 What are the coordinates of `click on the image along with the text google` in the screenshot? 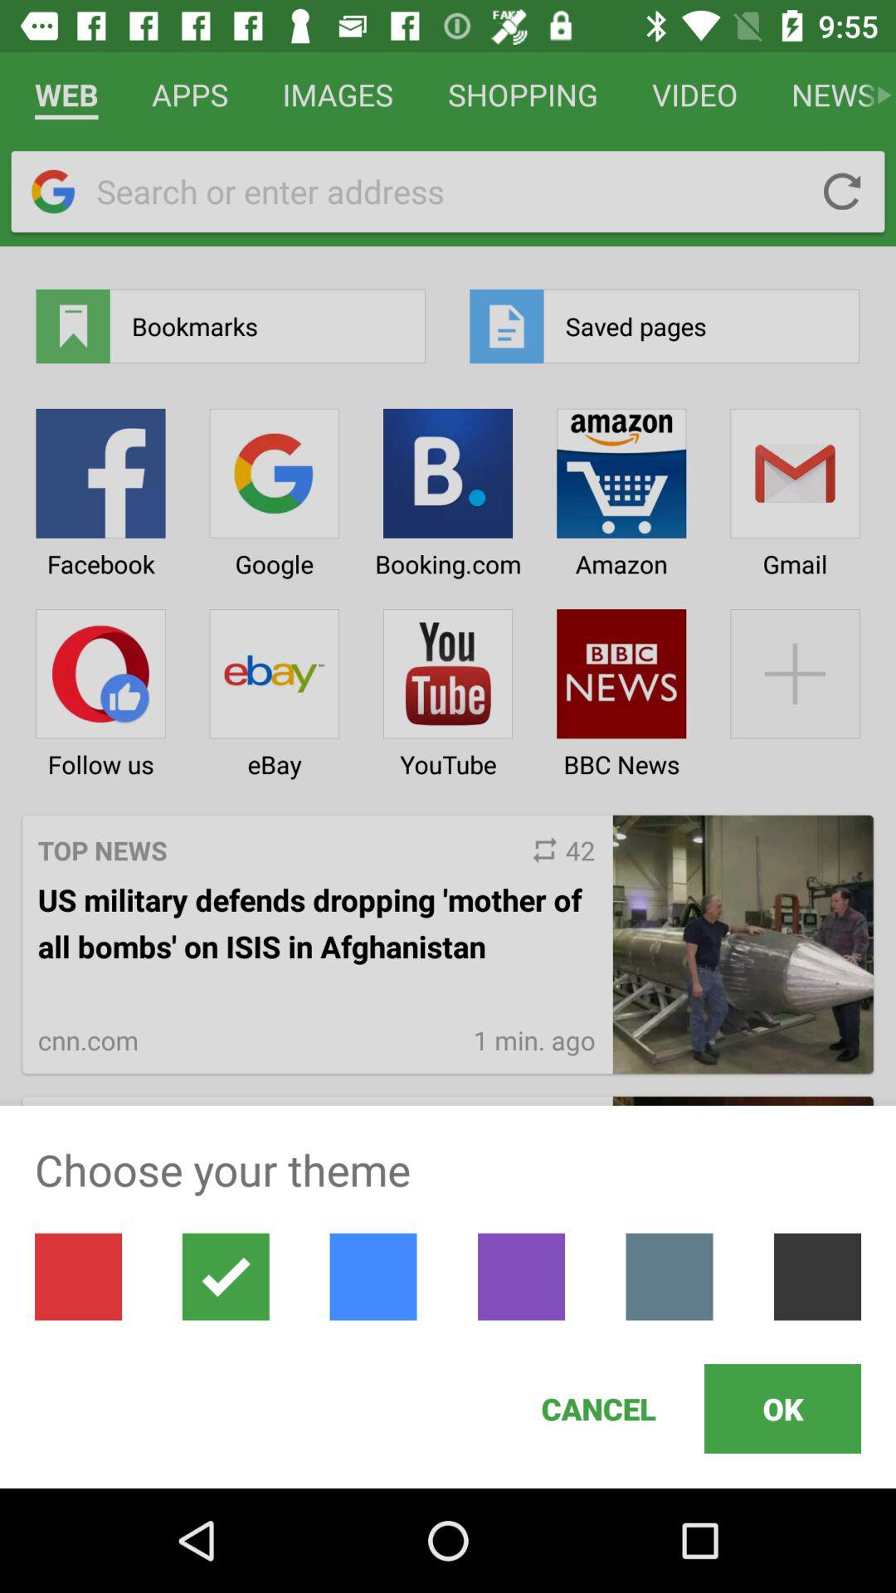 It's located at (274, 487).